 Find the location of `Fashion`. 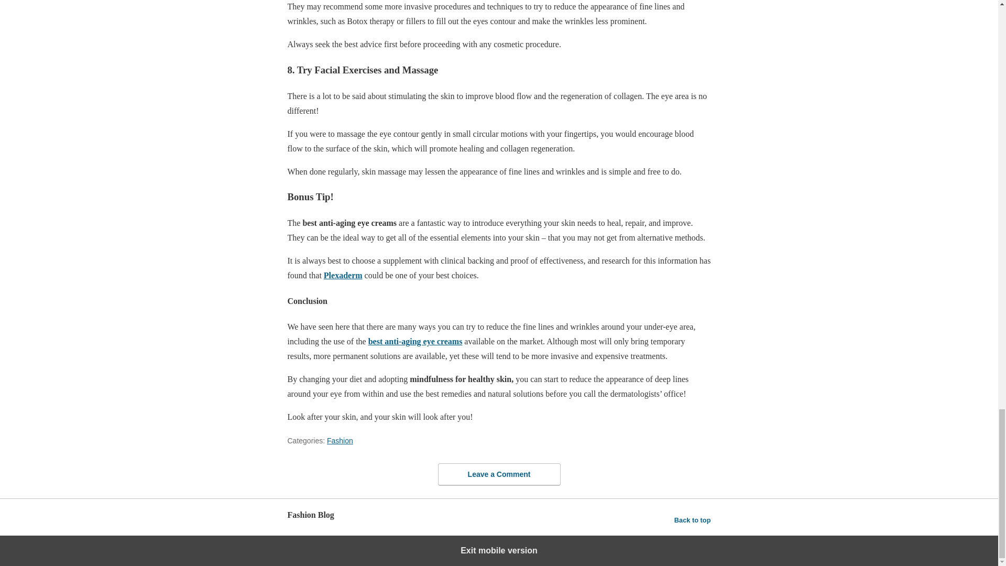

Fashion is located at coordinates (340, 440).